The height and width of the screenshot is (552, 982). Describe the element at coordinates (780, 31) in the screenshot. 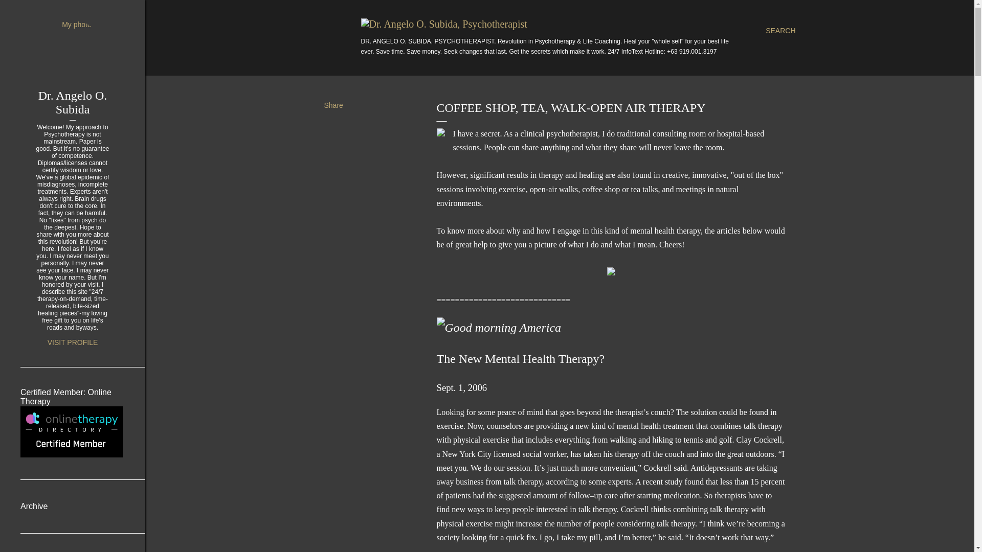

I see `SEARCH` at that location.